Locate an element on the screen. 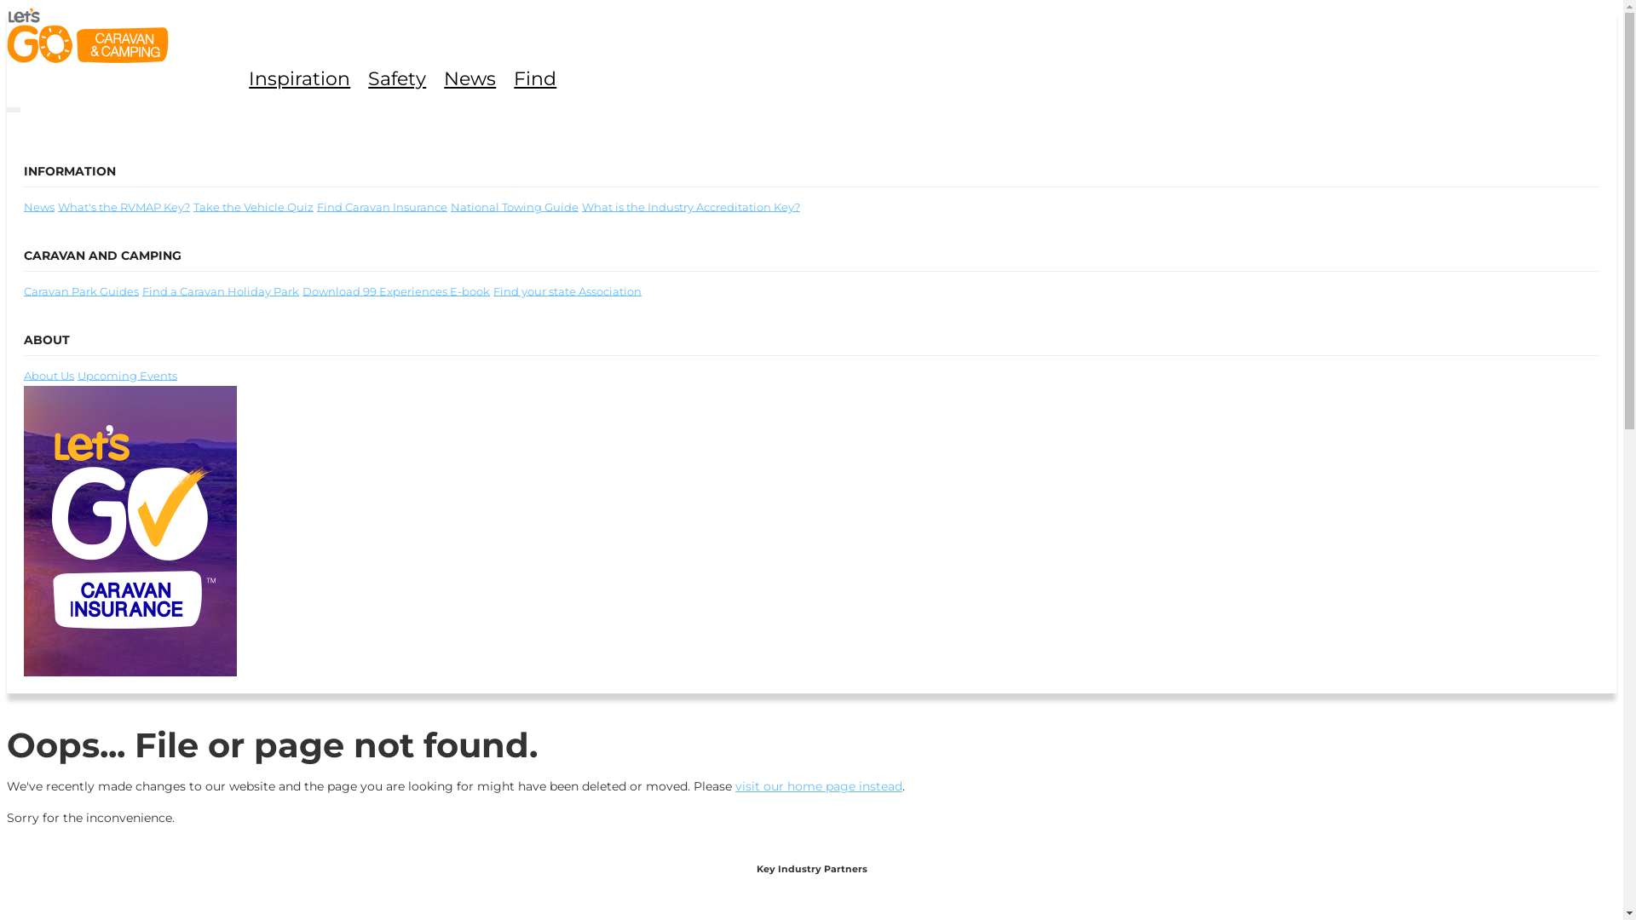 The image size is (1636, 920). Search is located at coordinates (811, 484).